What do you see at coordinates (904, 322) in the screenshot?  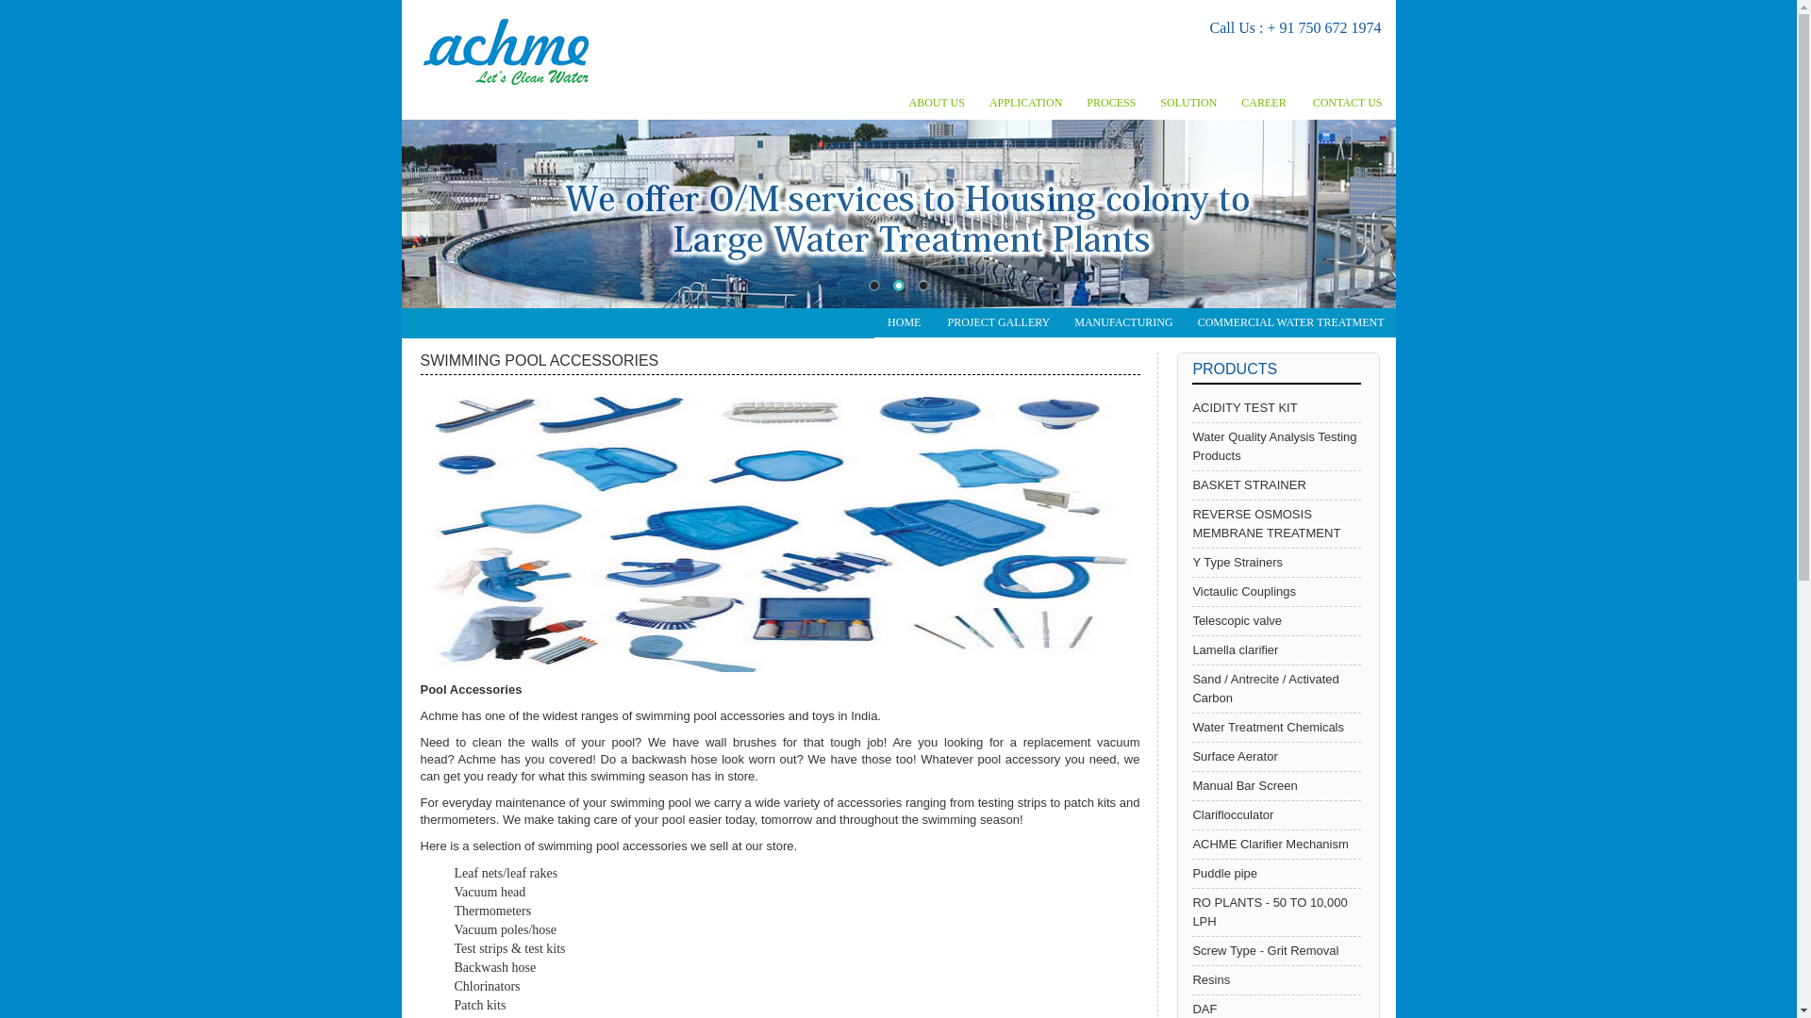 I see `HOME` at bounding box center [904, 322].